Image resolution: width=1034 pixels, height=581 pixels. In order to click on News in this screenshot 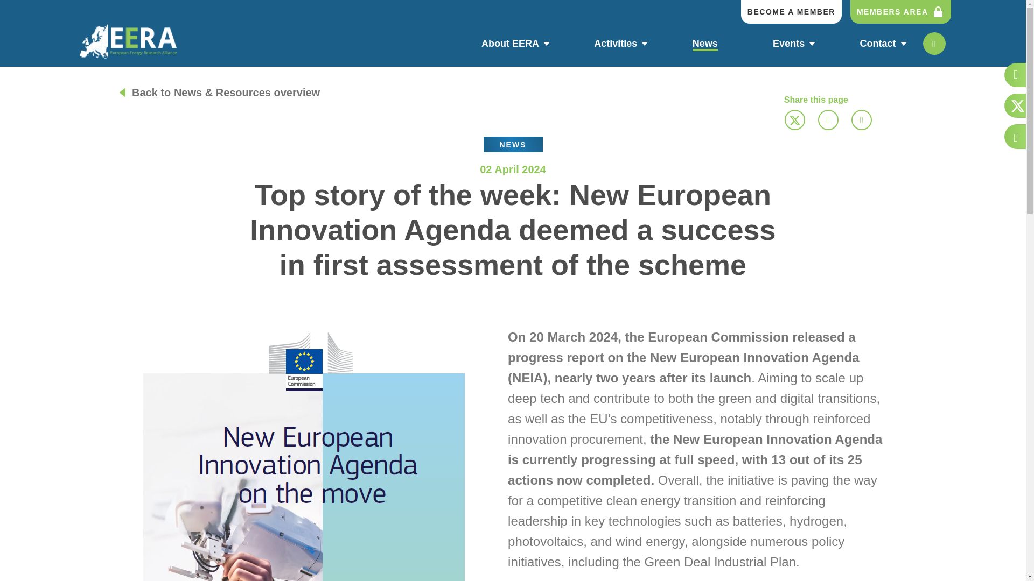, I will do `click(588, 43)`.